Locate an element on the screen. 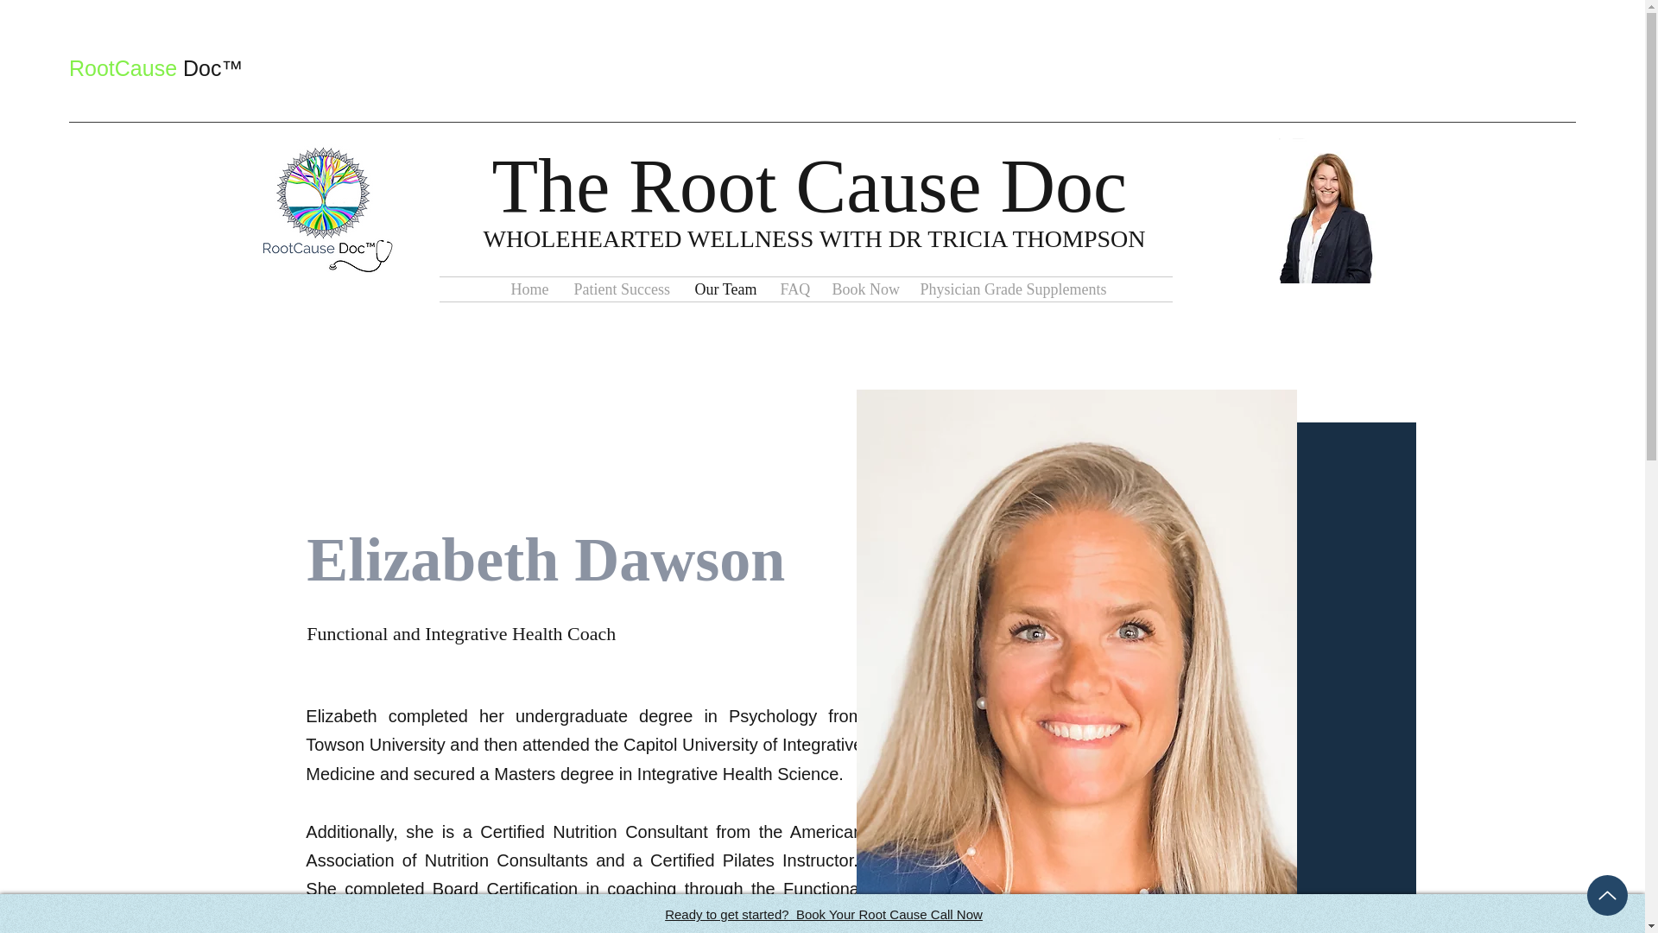  Our Team is located at coordinates (724, 289).